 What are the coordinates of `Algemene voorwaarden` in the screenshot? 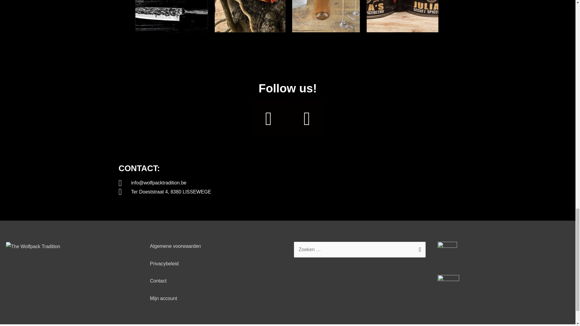 It's located at (175, 246).